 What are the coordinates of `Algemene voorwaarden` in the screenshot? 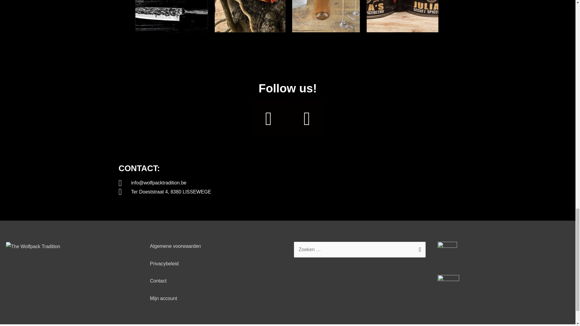 It's located at (175, 246).